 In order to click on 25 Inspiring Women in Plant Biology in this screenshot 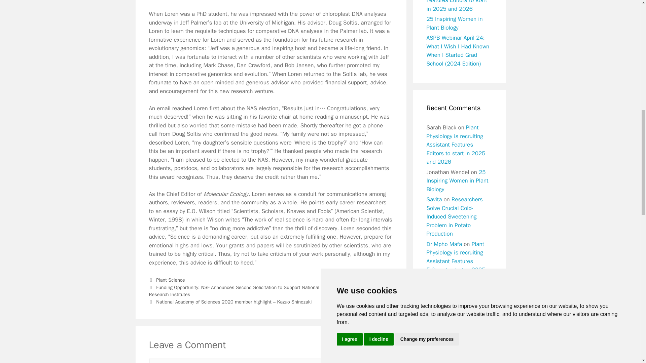, I will do `click(457, 297)`.